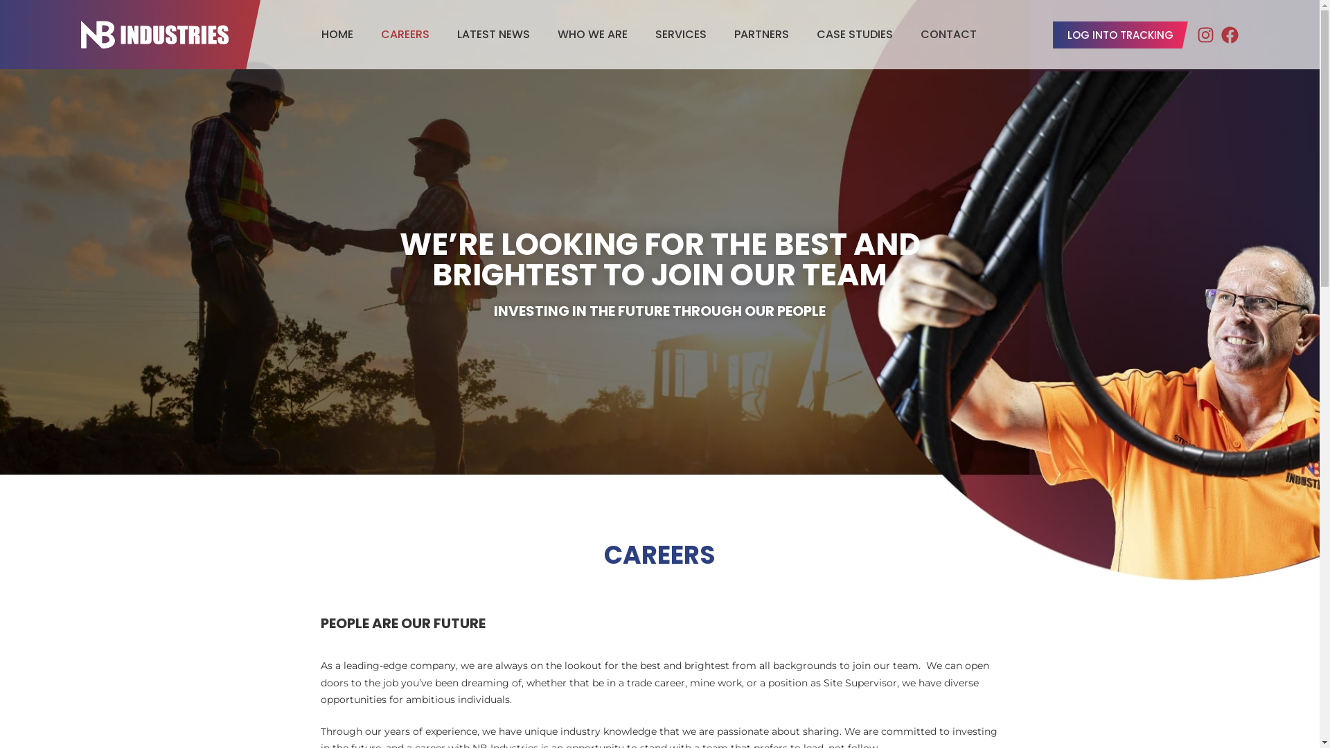  I want to click on SERVICES, so click(681, 35).